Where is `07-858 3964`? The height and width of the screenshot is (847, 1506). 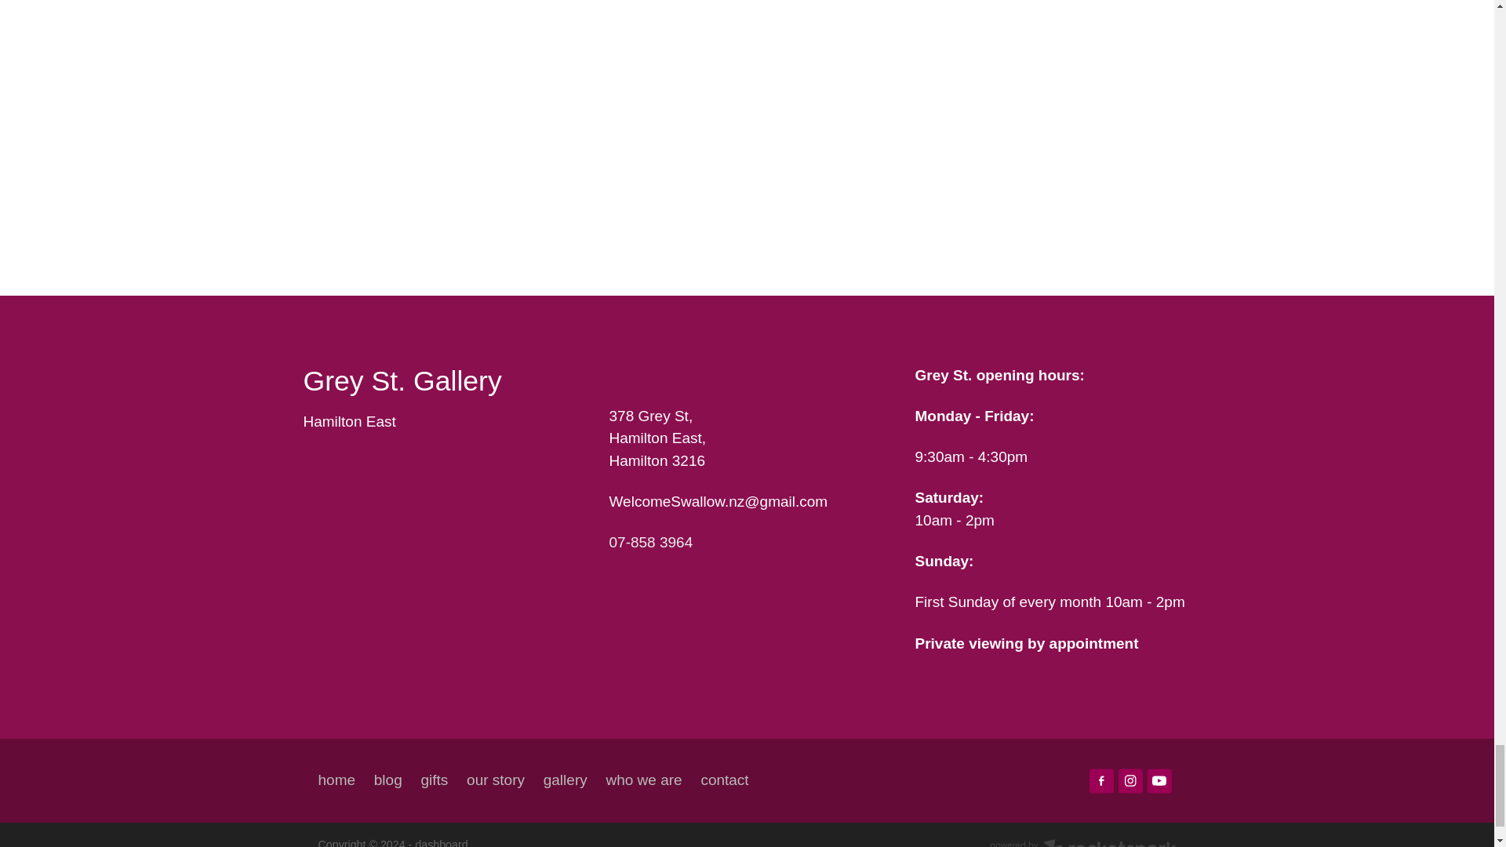 07-858 3964 is located at coordinates (650, 543).